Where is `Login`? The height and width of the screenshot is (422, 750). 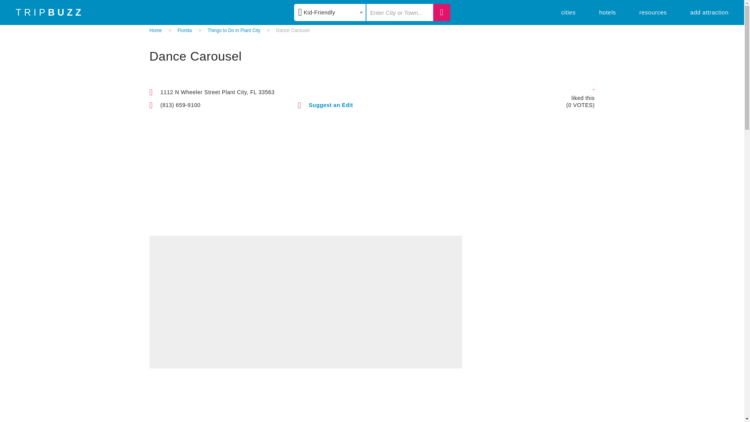
Login is located at coordinates (429, 67).